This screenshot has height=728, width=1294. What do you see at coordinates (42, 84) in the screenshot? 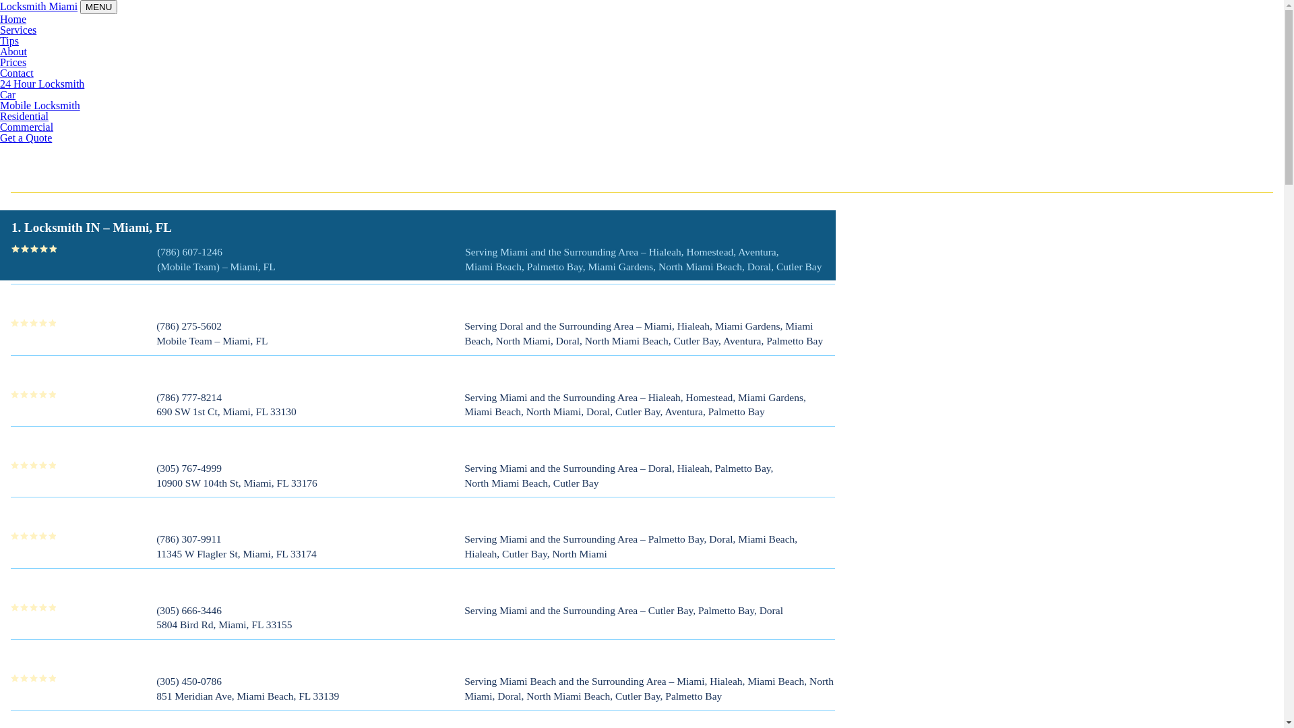
I see `24 Hour Locksmith` at bounding box center [42, 84].